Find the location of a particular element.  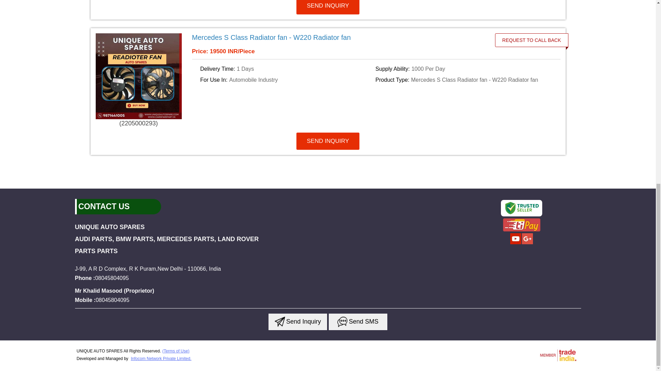

Google Plus is located at coordinates (527, 243).